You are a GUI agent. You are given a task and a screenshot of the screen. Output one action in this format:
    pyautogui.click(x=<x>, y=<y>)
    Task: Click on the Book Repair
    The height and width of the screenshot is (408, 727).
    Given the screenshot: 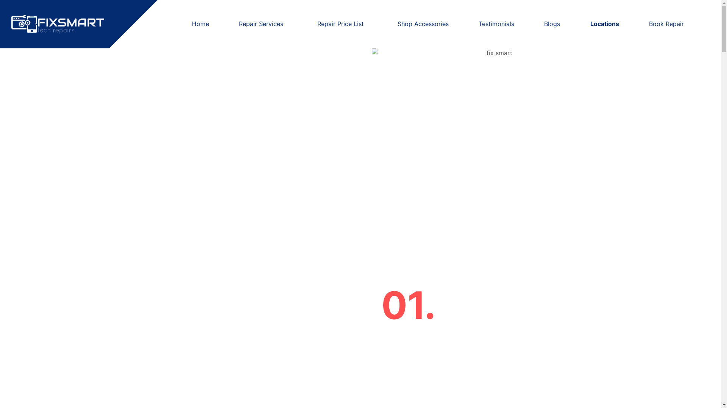 What is the action you would take?
    pyautogui.click(x=666, y=24)
    